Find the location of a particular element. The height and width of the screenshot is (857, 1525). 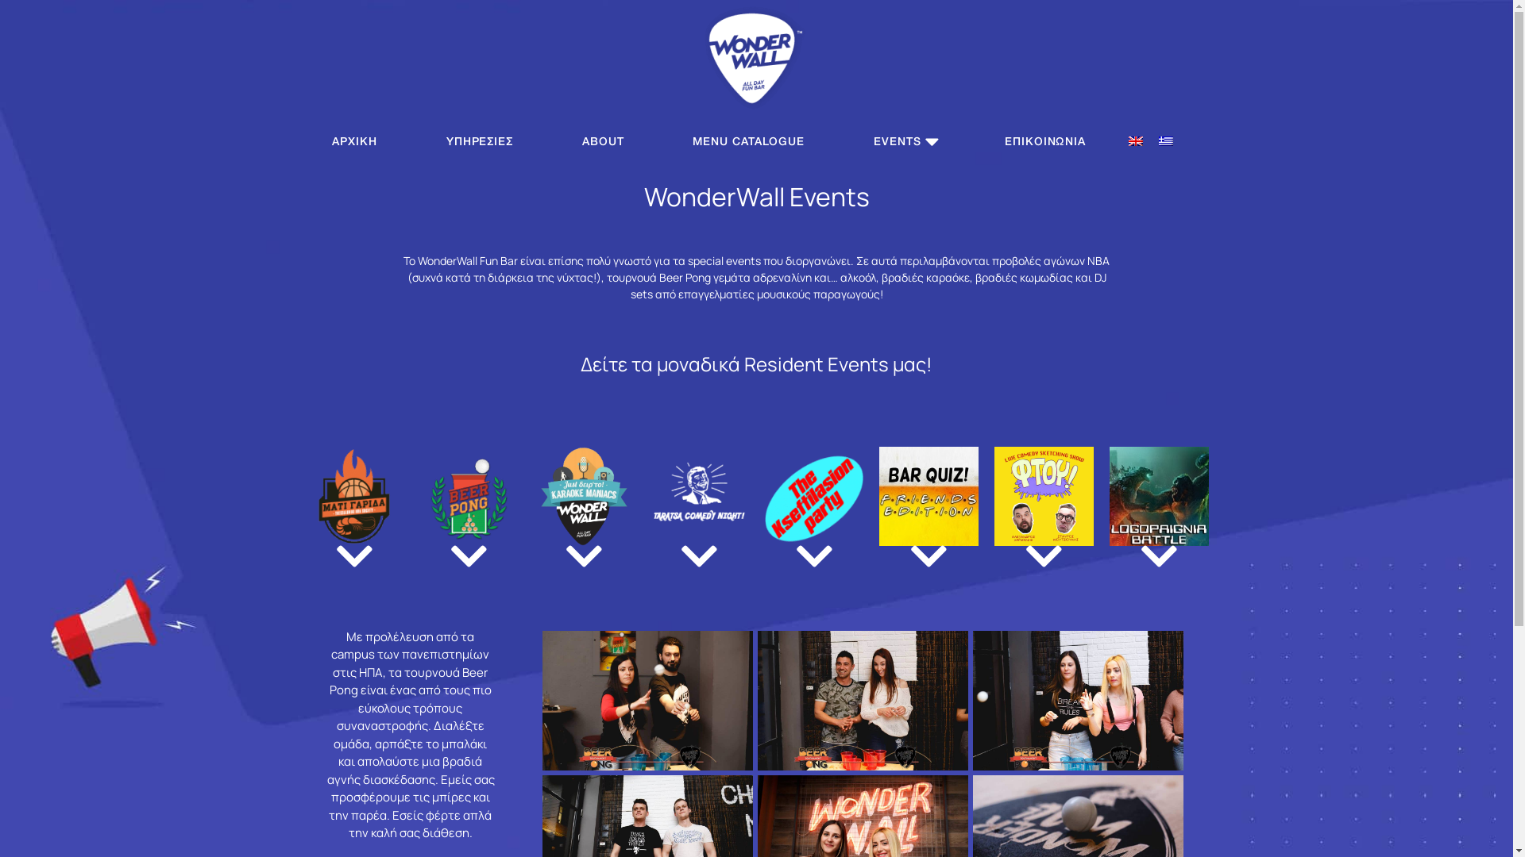

ABOUT is located at coordinates (604, 141).